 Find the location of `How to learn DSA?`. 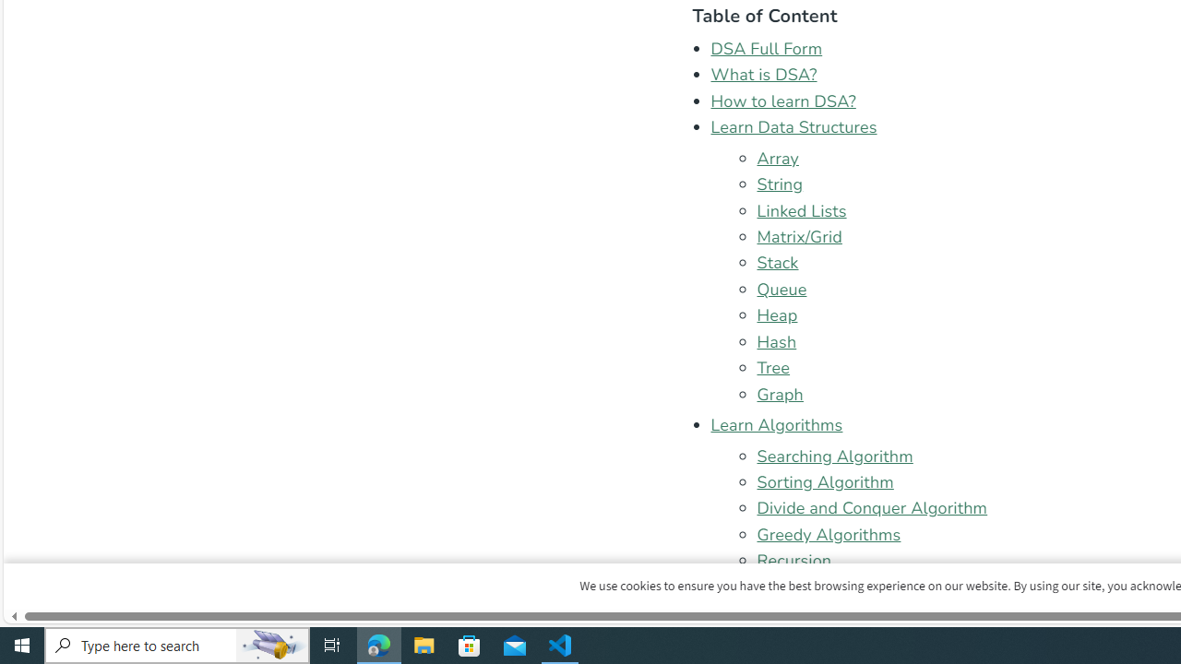

How to learn DSA? is located at coordinates (783, 101).